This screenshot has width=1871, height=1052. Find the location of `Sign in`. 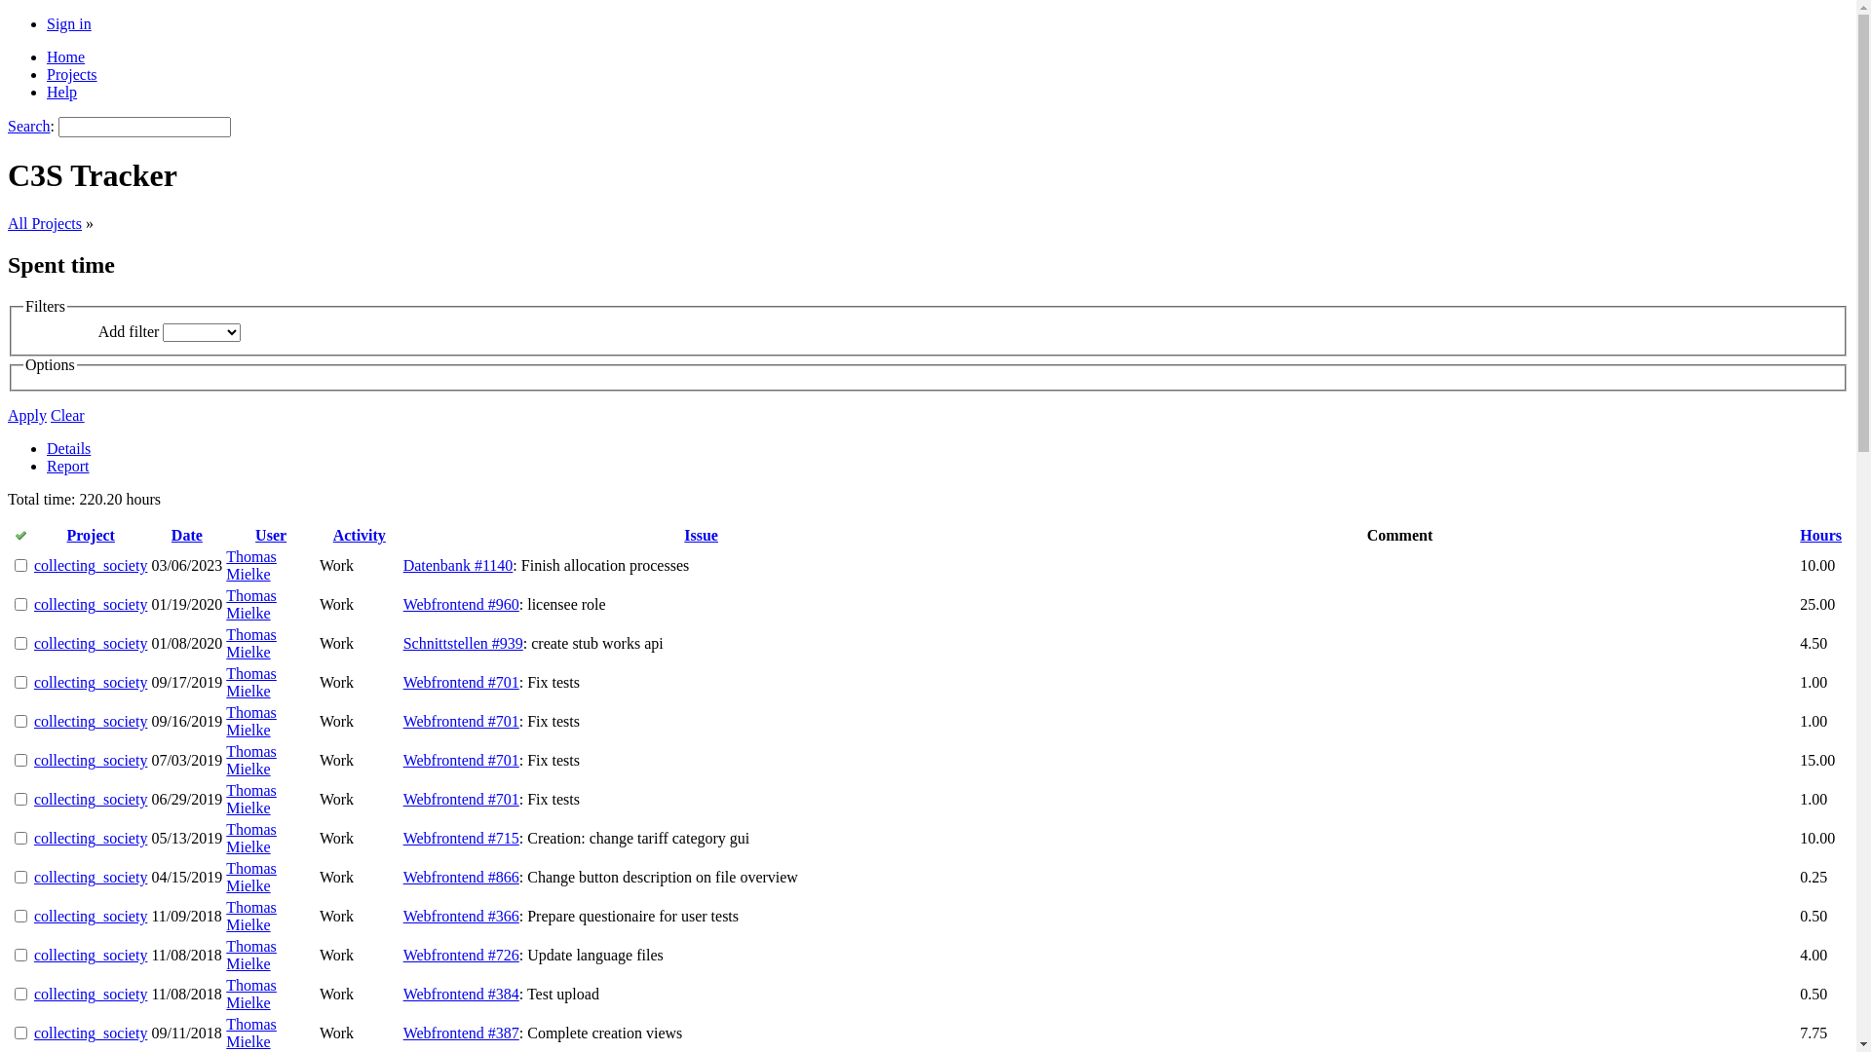

Sign in is located at coordinates (69, 23).